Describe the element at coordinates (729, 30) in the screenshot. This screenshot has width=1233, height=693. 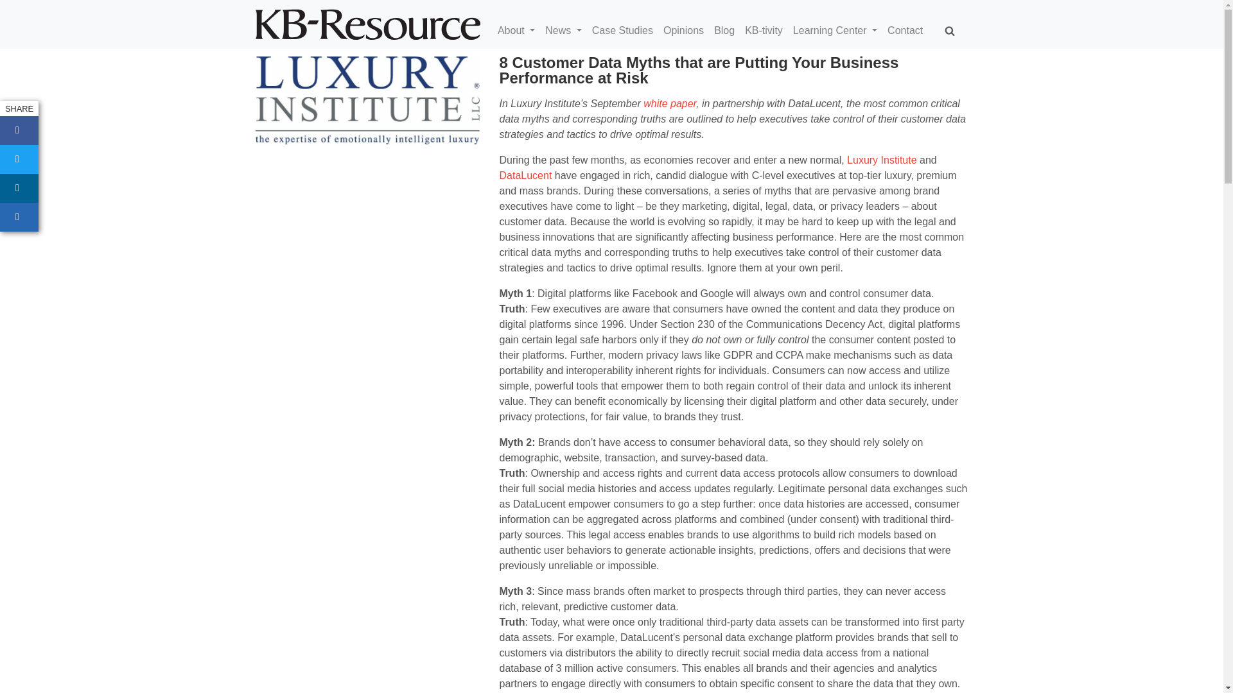
I see `Blog` at that location.